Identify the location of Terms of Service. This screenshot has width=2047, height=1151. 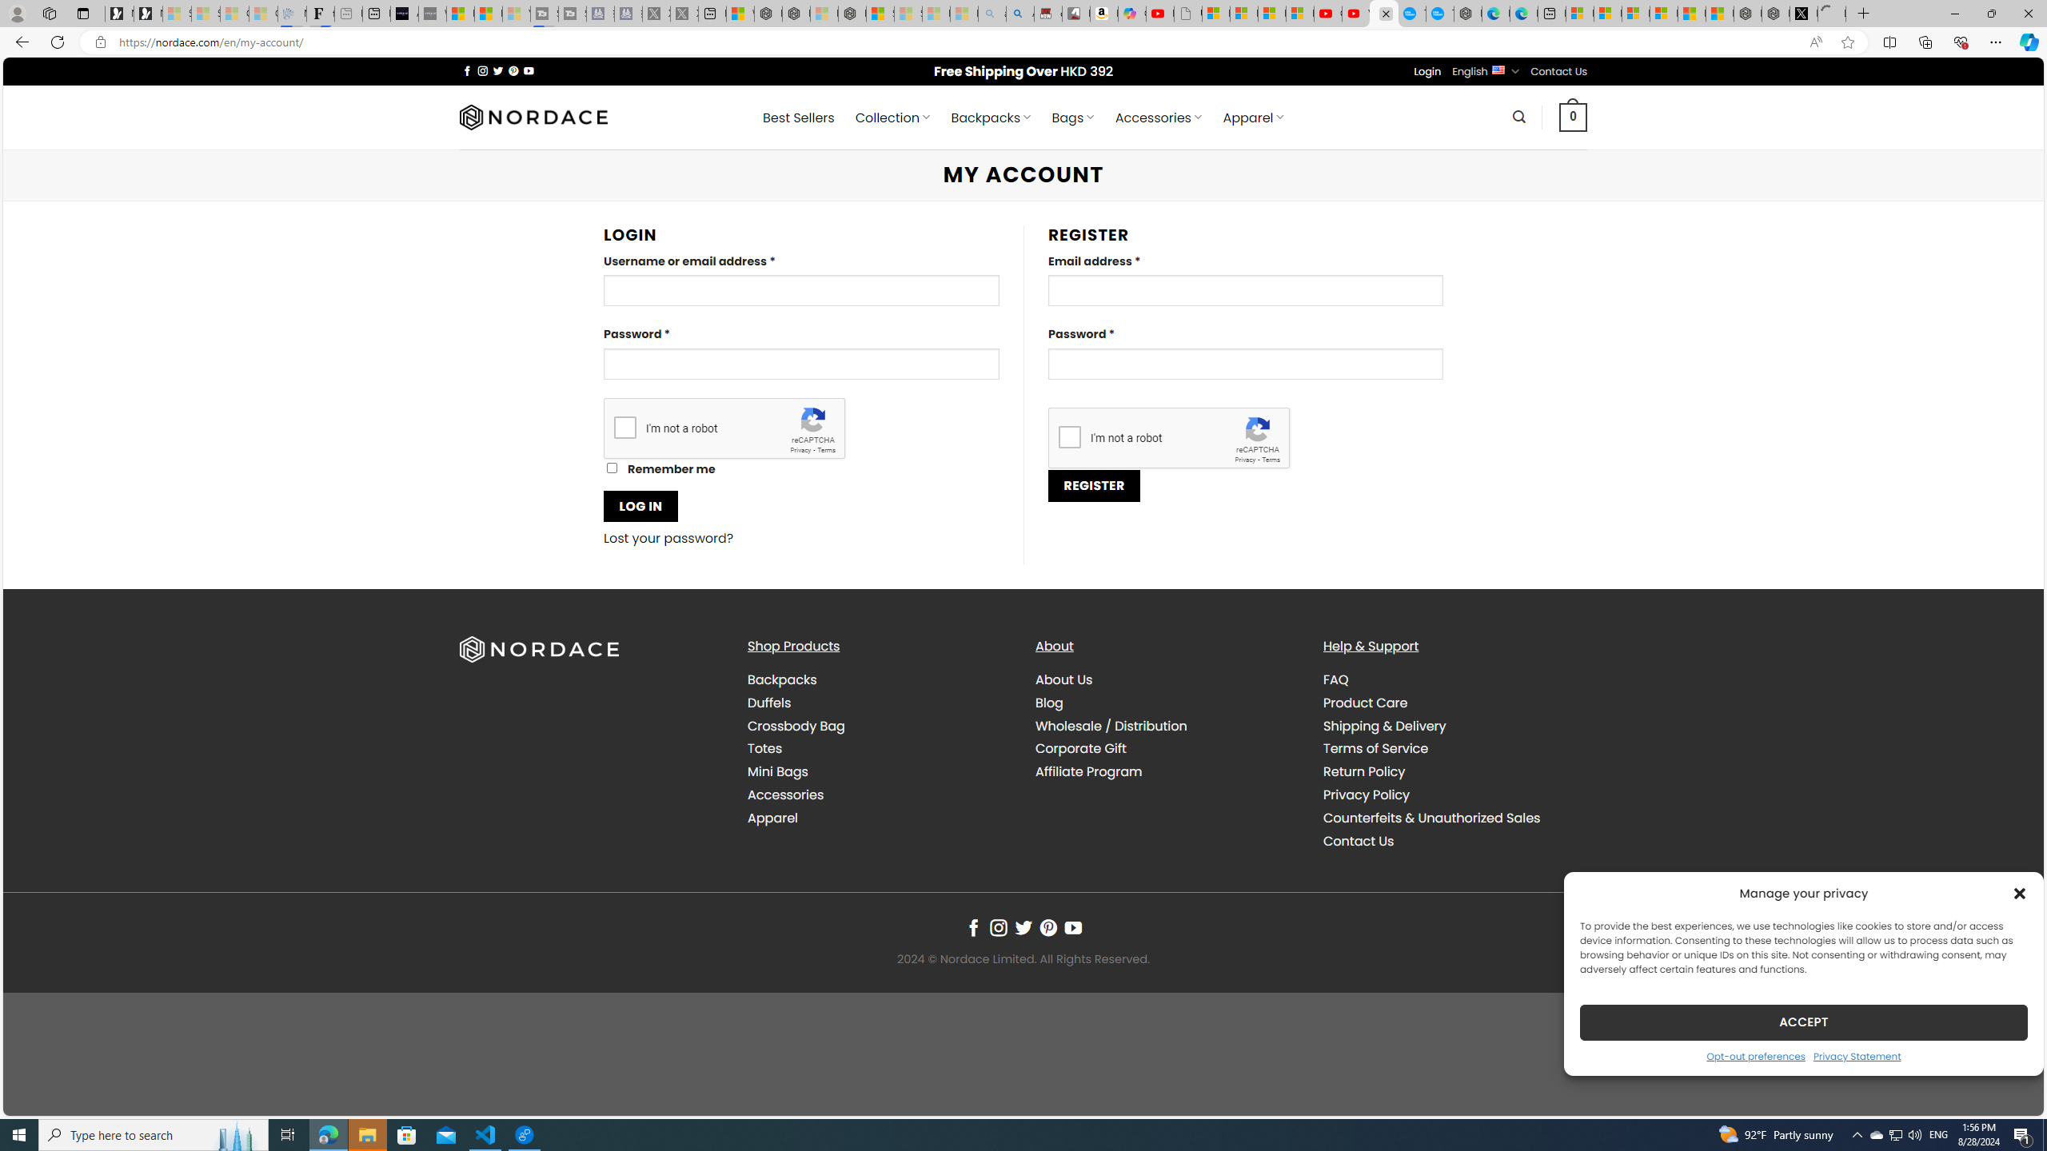
(1454, 749).